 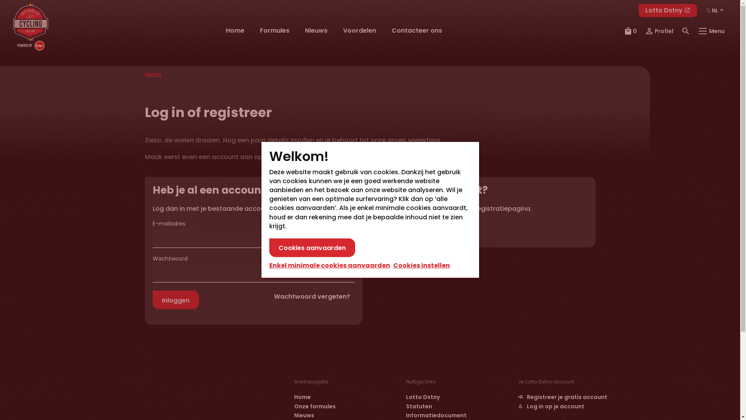 What do you see at coordinates (413, 230) in the screenshot?
I see `Registreren` at bounding box center [413, 230].